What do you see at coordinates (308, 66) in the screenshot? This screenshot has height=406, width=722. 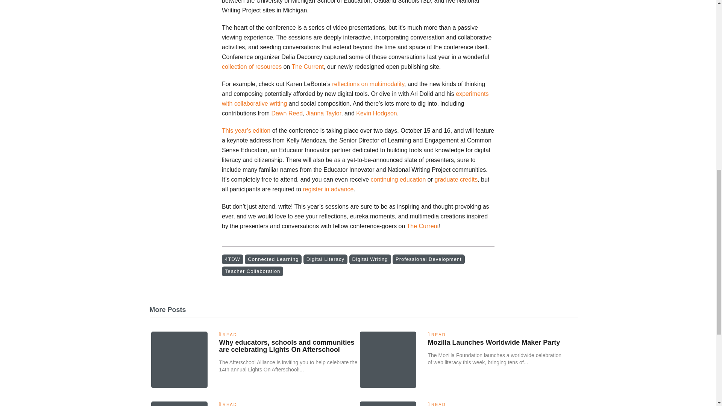 I see `The Current` at bounding box center [308, 66].